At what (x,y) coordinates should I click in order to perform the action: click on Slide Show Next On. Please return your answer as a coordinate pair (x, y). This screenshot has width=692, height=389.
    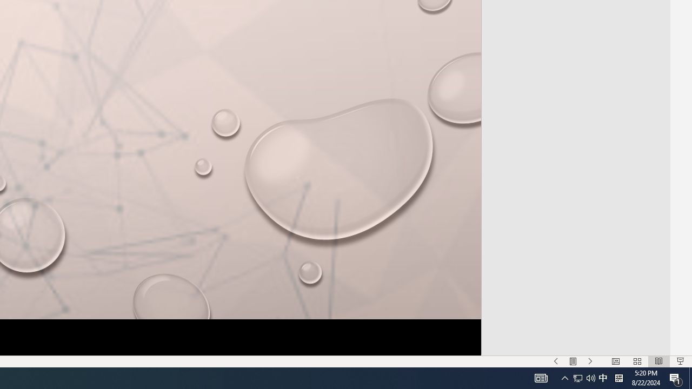
    Looking at the image, I should click on (590, 361).